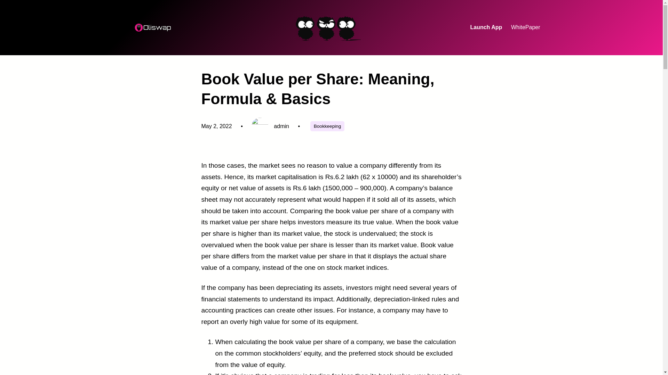 This screenshot has width=668, height=375. Describe the element at coordinates (486, 27) in the screenshot. I see `Launch App` at that location.